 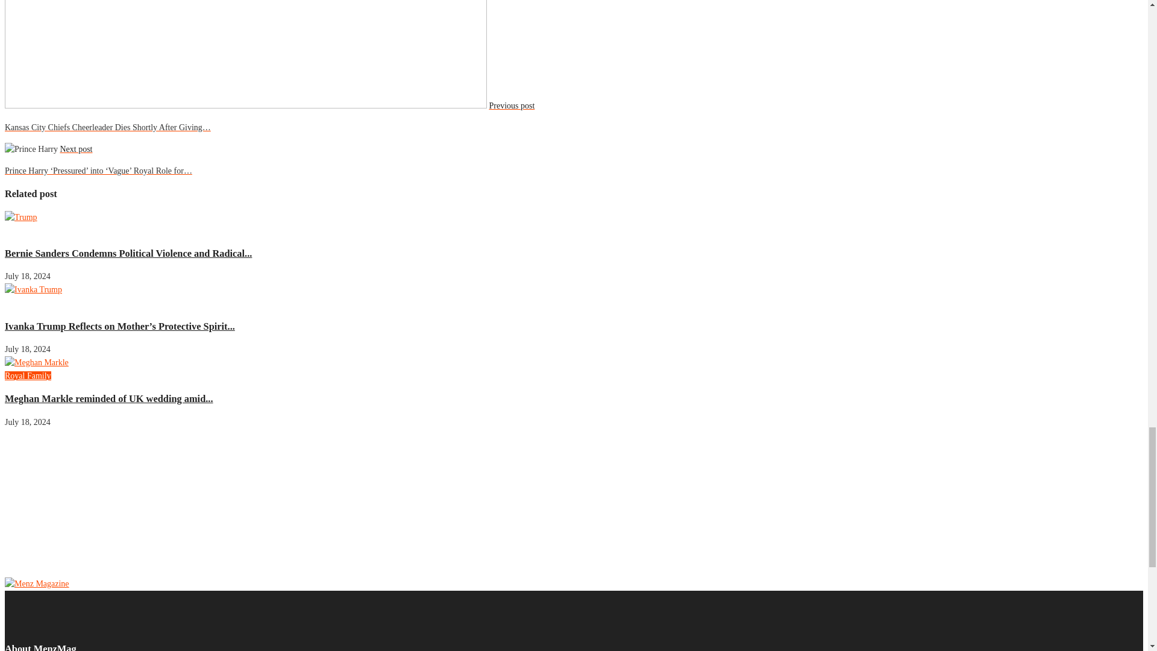 I want to click on Royal Family, so click(x=28, y=375).